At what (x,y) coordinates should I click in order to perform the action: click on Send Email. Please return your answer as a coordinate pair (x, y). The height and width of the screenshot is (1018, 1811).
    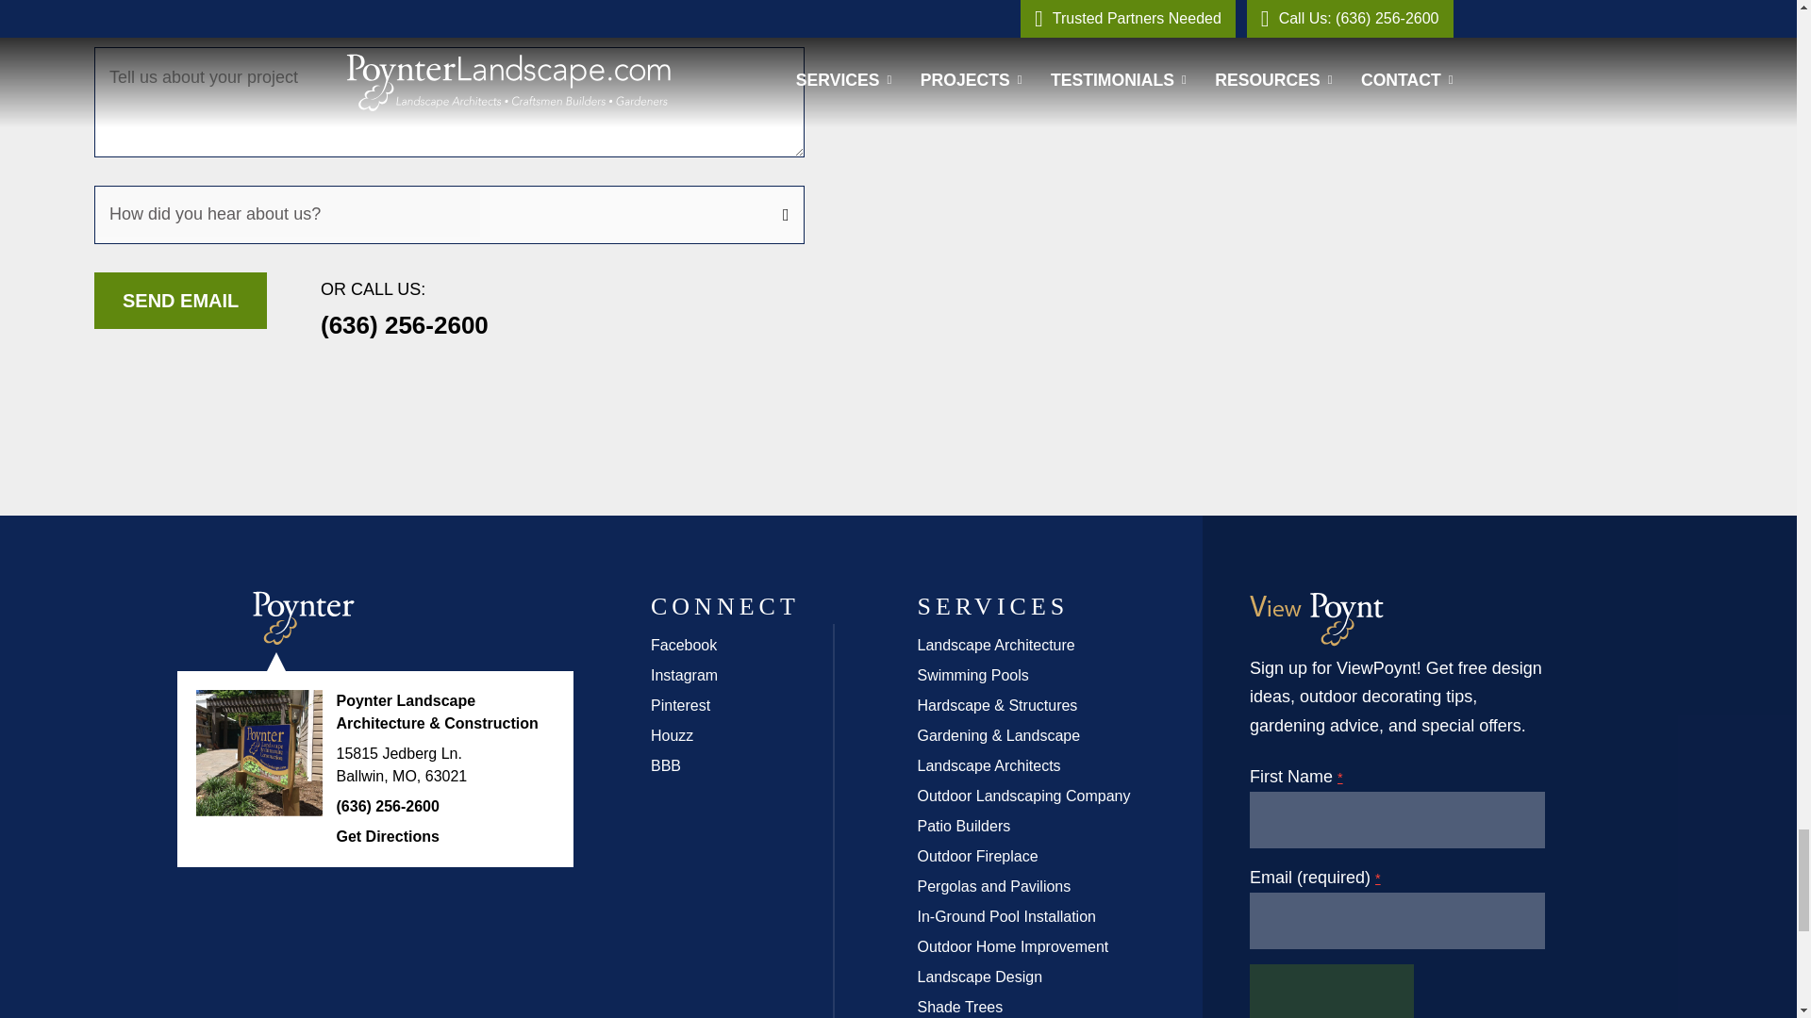
    Looking at the image, I should click on (179, 300).